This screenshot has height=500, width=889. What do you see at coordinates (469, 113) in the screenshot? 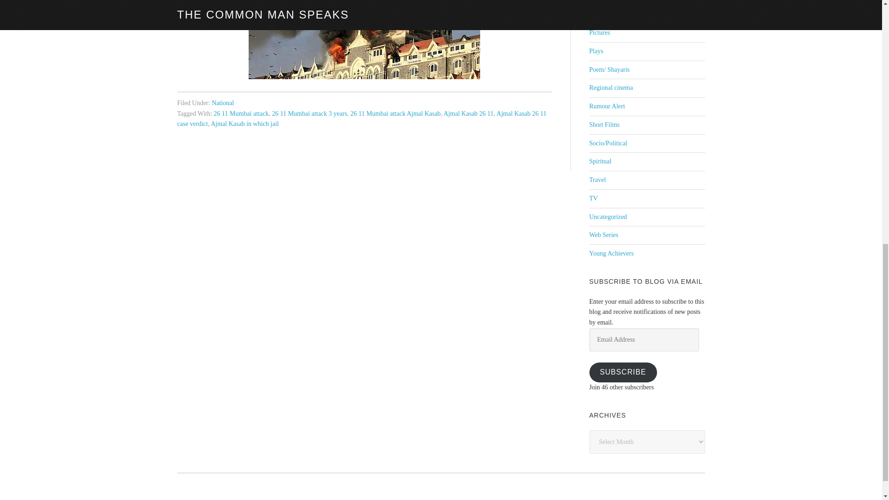
I see `Ajmal Kasab 26 11` at bounding box center [469, 113].